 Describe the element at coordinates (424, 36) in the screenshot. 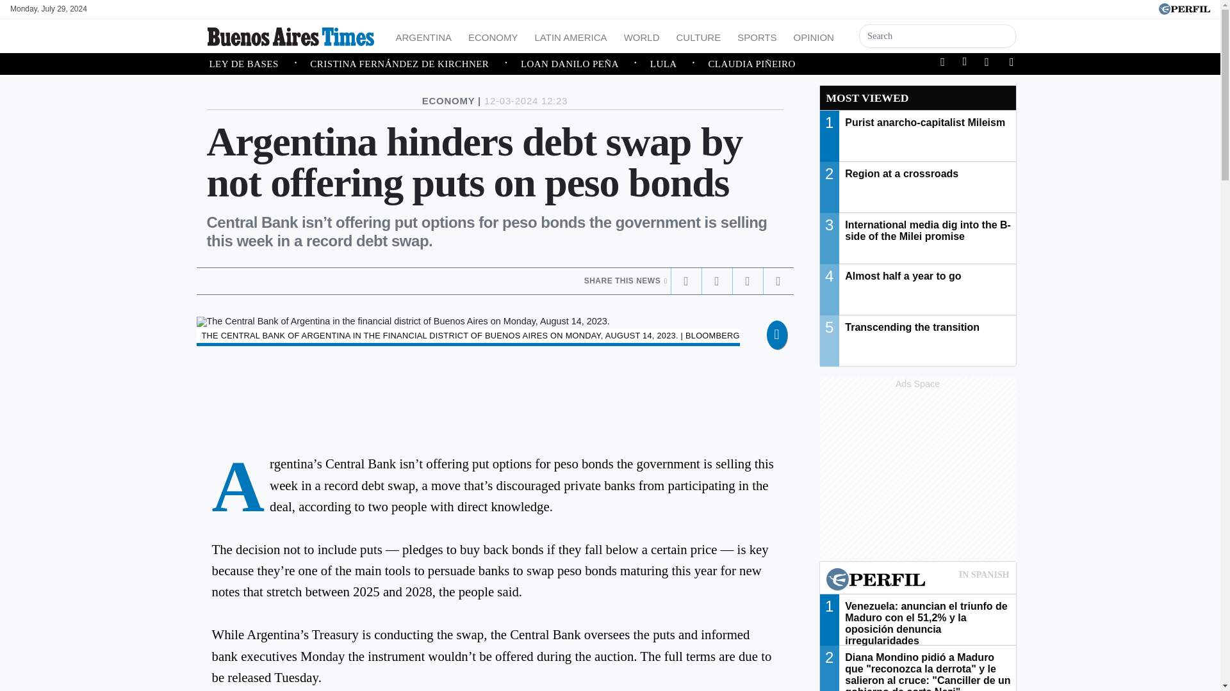

I see `Argentina` at that location.